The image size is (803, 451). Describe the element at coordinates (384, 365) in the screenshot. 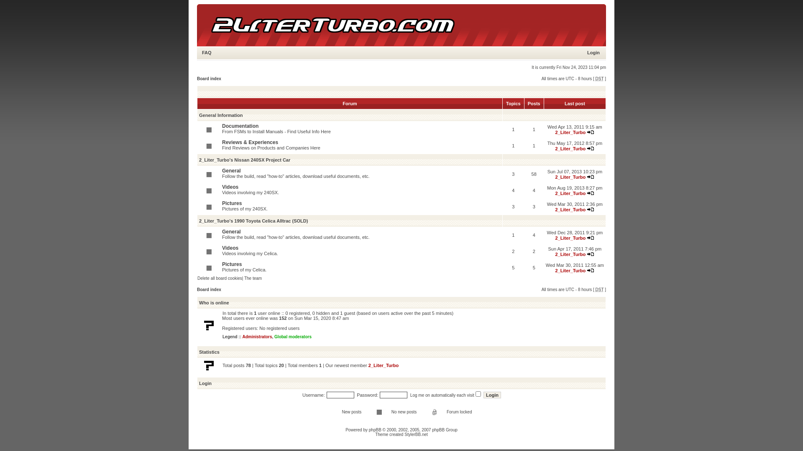

I see `2_Liter_Turbo` at that location.